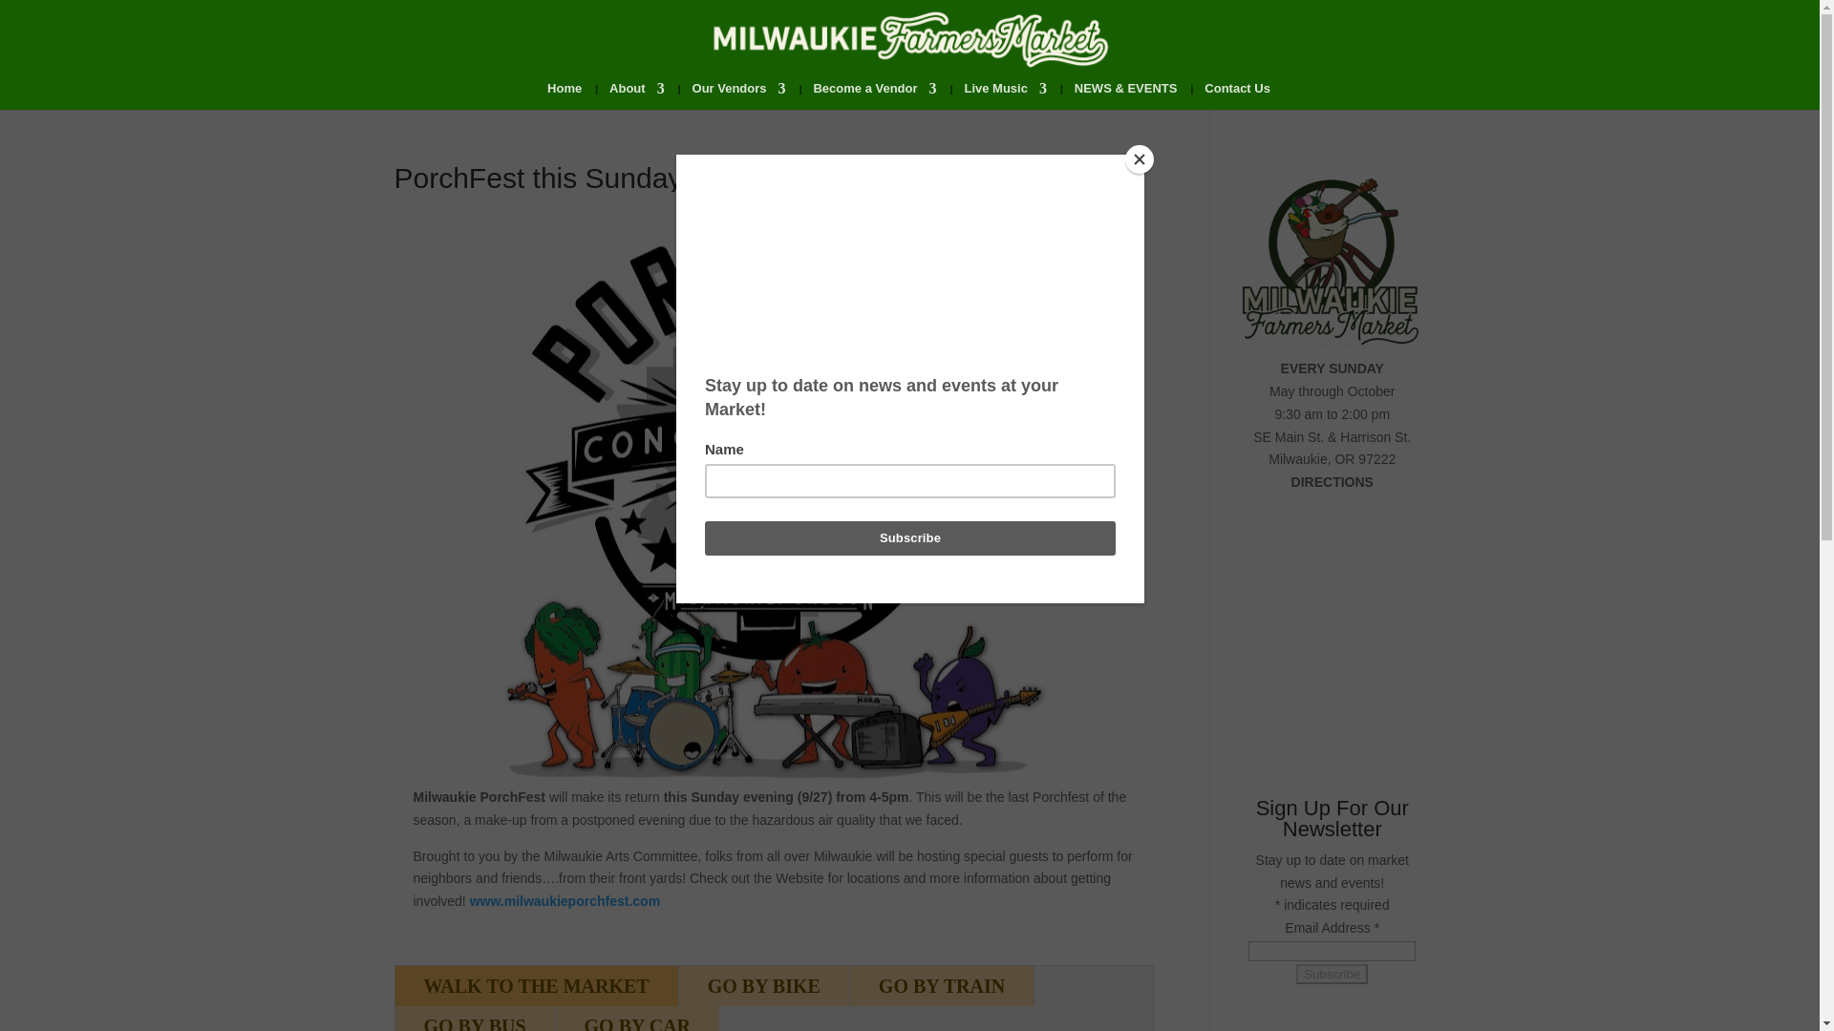  What do you see at coordinates (565, 901) in the screenshot?
I see `www.milwaukieporchfest.com` at bounding box center [565, 901].